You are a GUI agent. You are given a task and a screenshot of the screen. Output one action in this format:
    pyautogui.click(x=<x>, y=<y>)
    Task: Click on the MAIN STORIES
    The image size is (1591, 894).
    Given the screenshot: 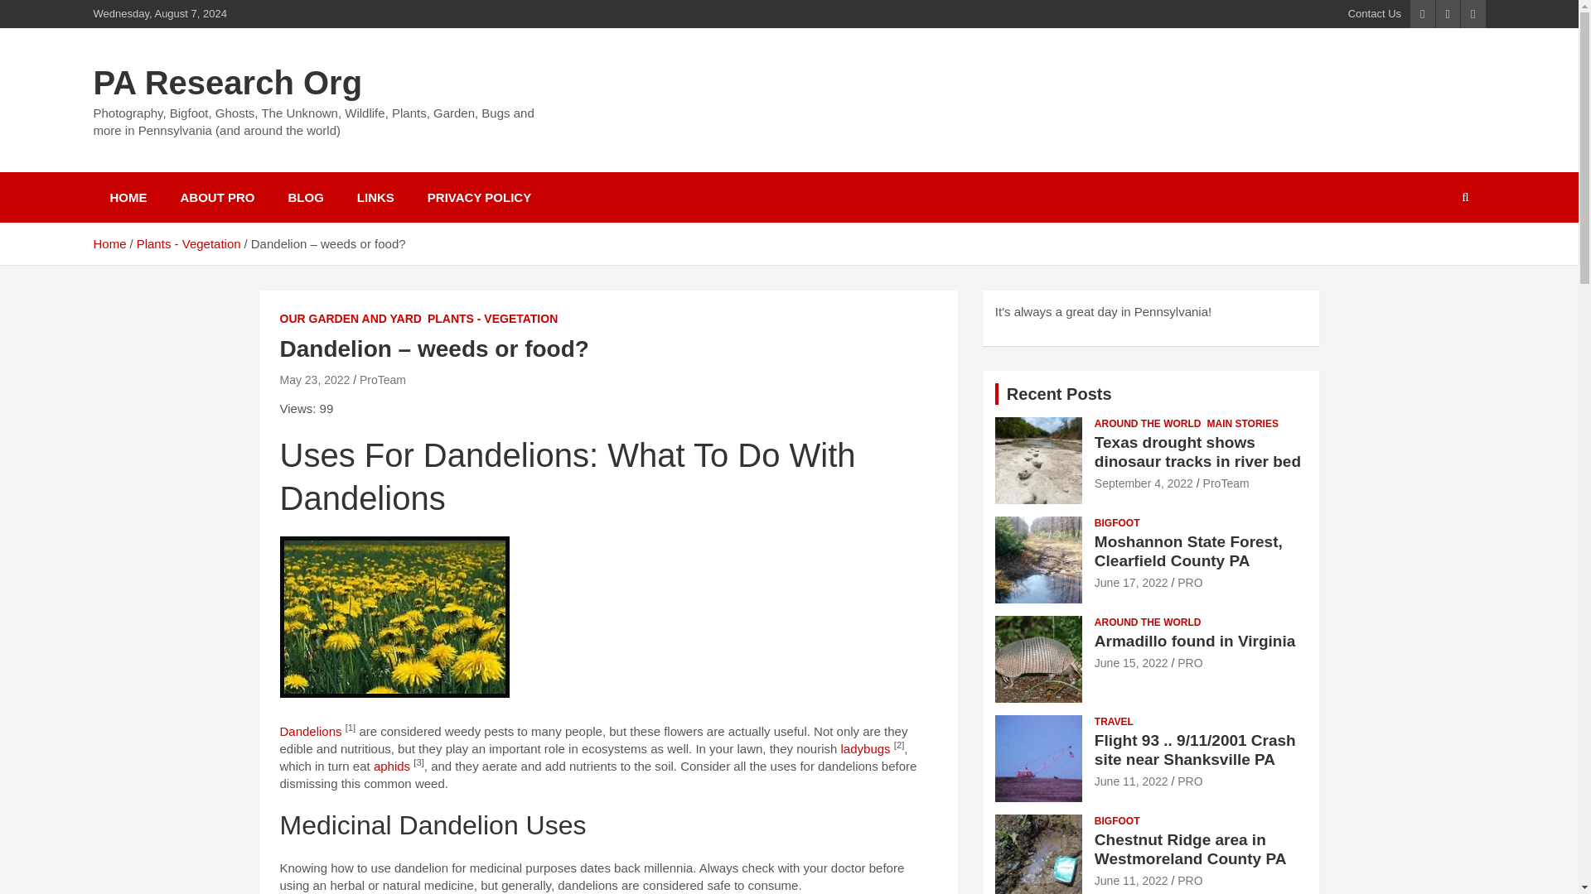 What is the action you would take?
    pyautogui.click(x=1241, y=424)
    